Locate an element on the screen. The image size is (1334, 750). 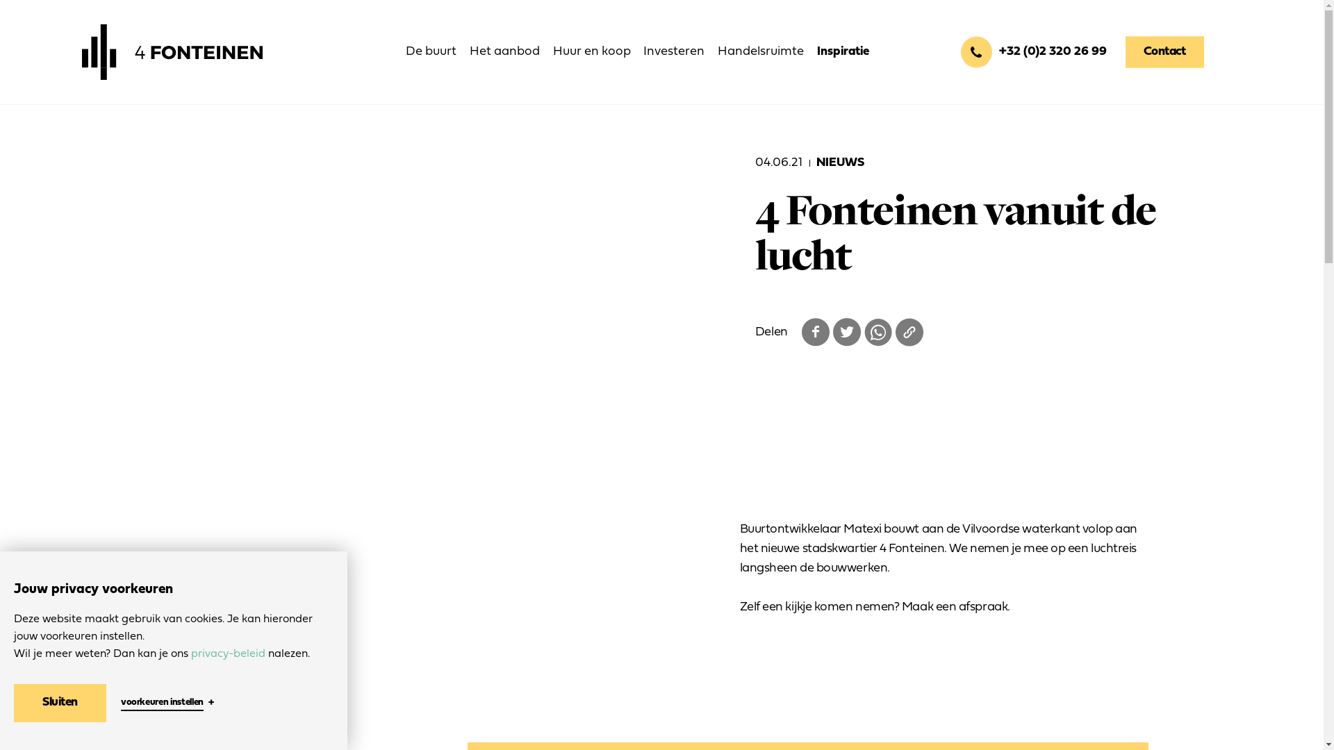
Contact is located at coordinates (1164, 53).